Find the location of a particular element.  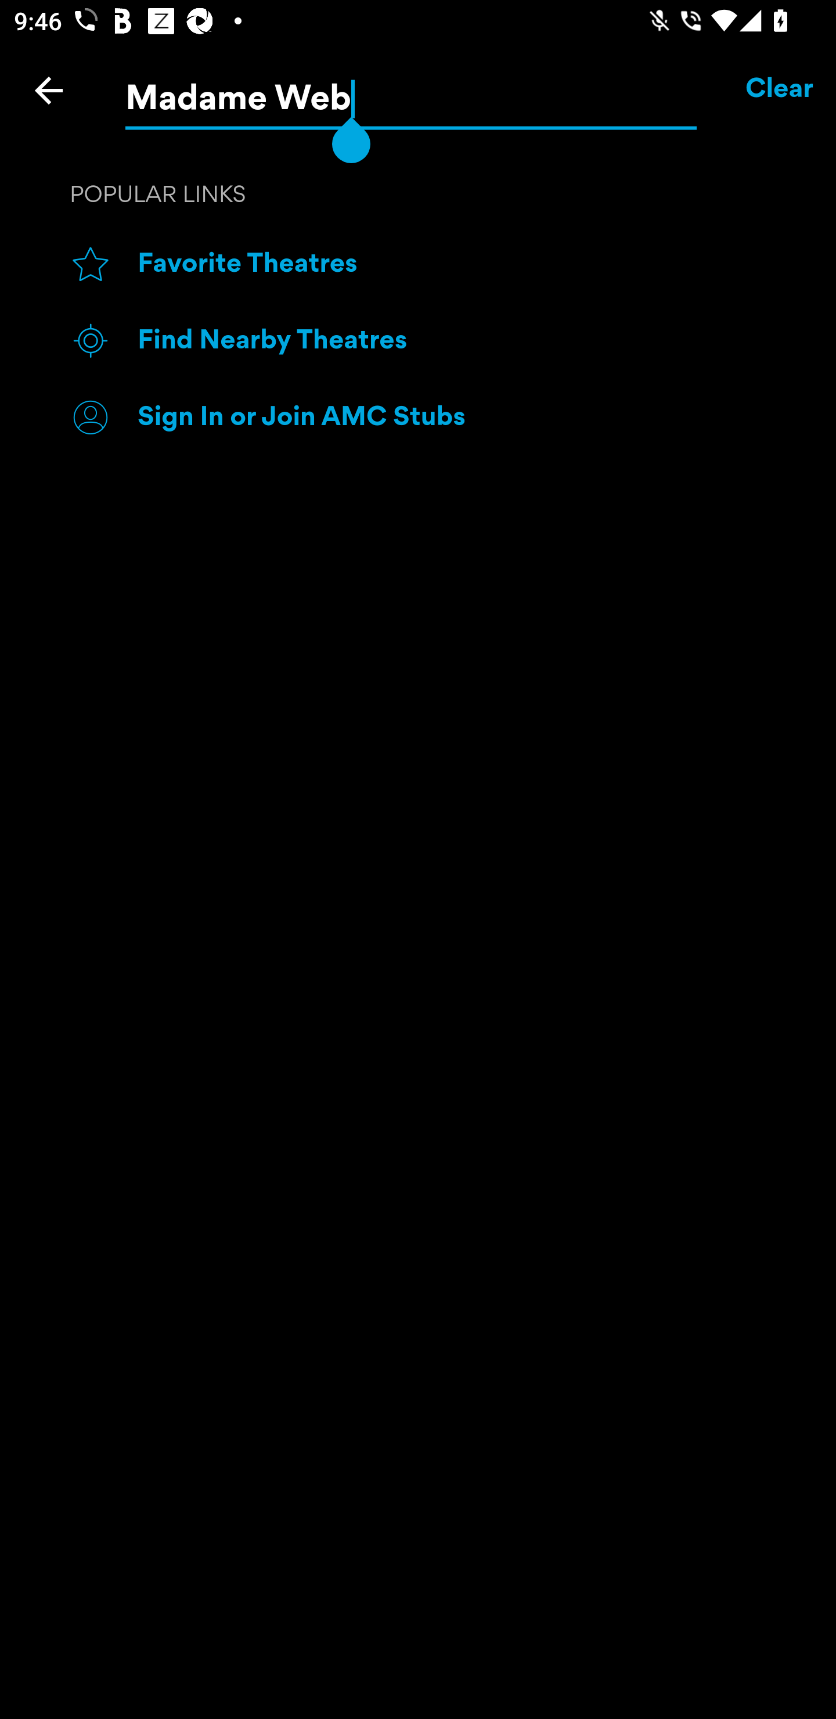

Back is located at coordinates (49, 90).